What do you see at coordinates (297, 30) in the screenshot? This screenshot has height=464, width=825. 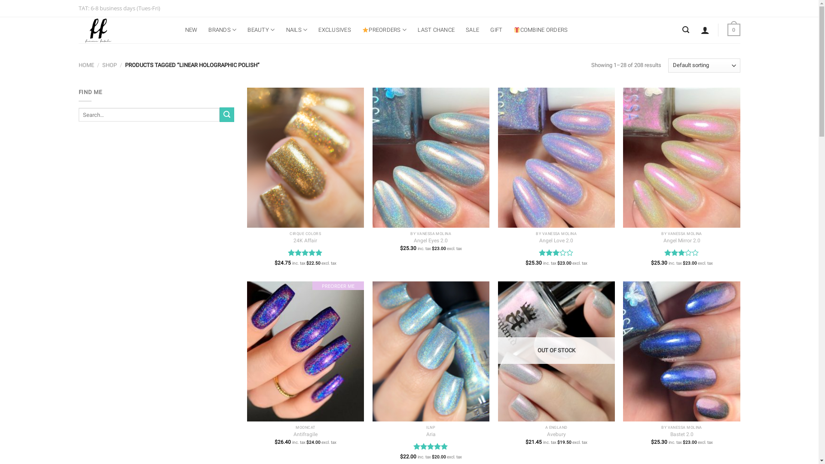 I see `NAILS` at bounding box center [297, 30].